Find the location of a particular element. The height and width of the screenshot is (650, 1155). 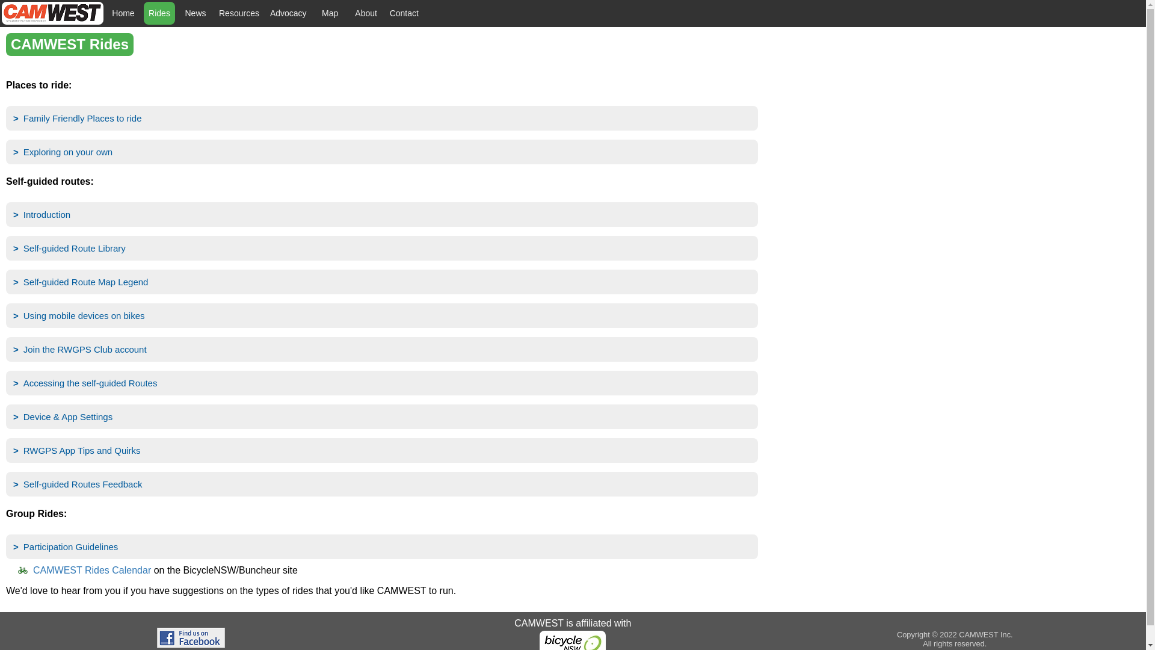

Family Friendly Places to ride is located at coordinates (382, 118).